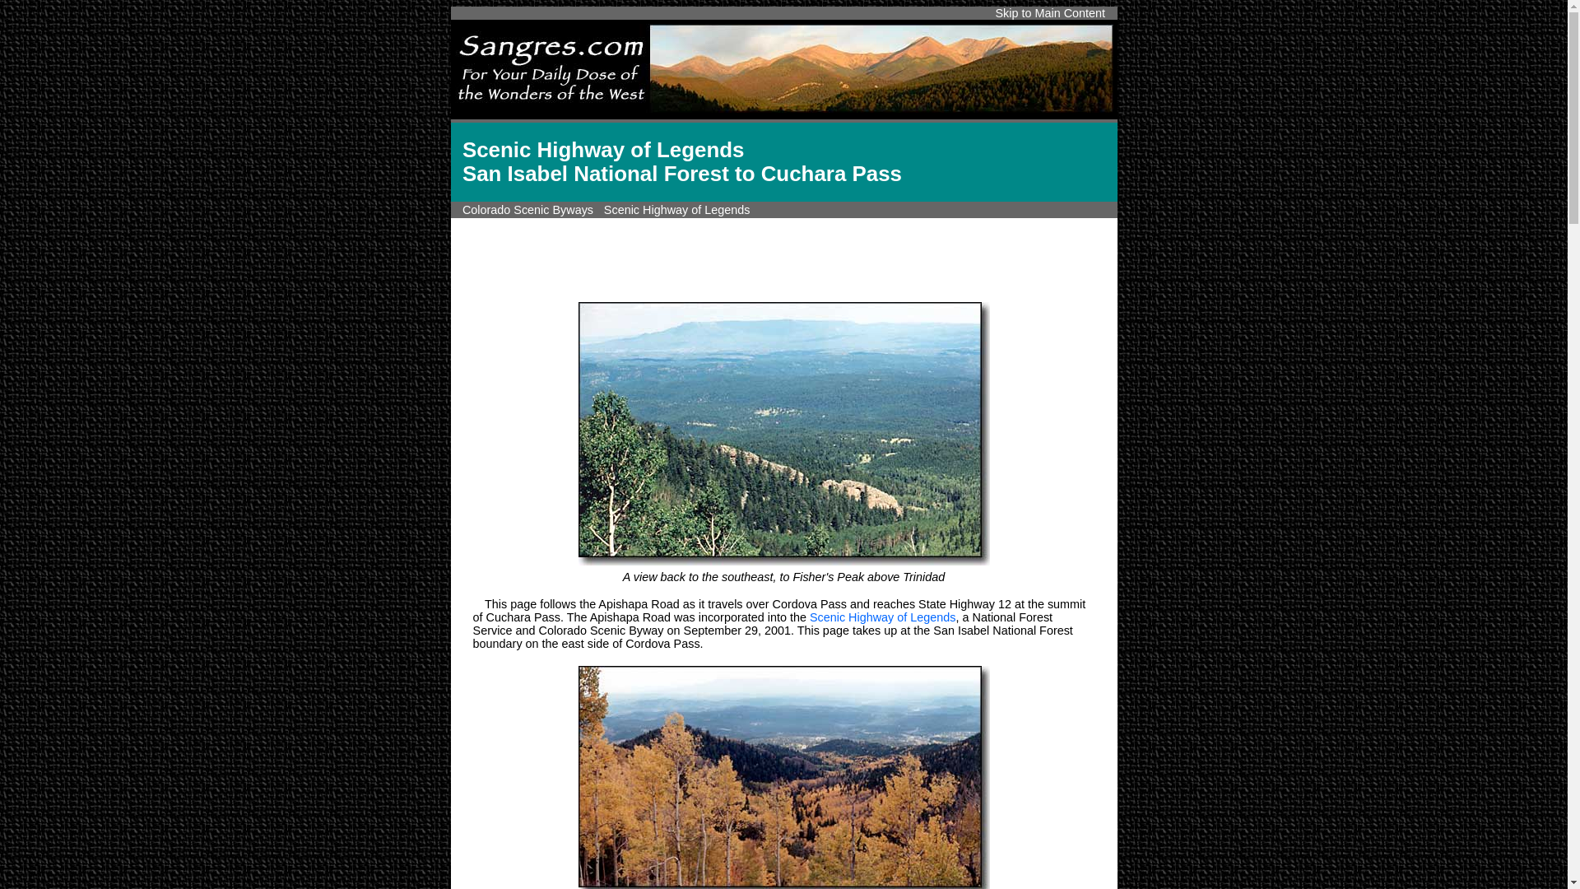  What do you see at coordinates (1050, 12) in the screenshot?
I see `Skip to Main Content` at bounding box center [1050, 12].